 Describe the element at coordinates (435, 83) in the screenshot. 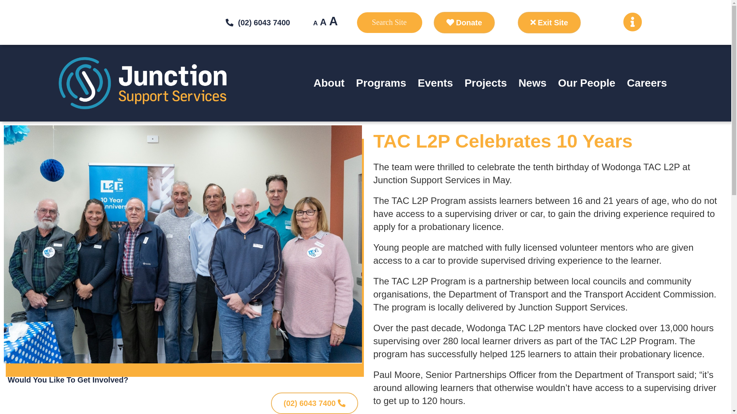

I see `Events` at that location.